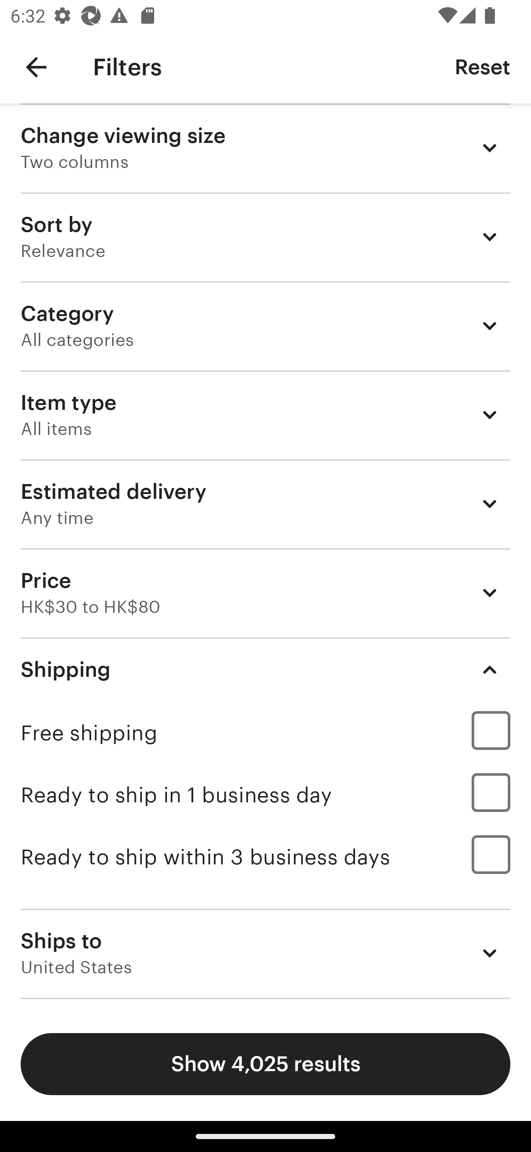 The image size is (531, 1152). What do you see at coordinates (265, 795) in the screenshot?
I see `Ready to ship in 1 business day` at bounding box center [265, 795].